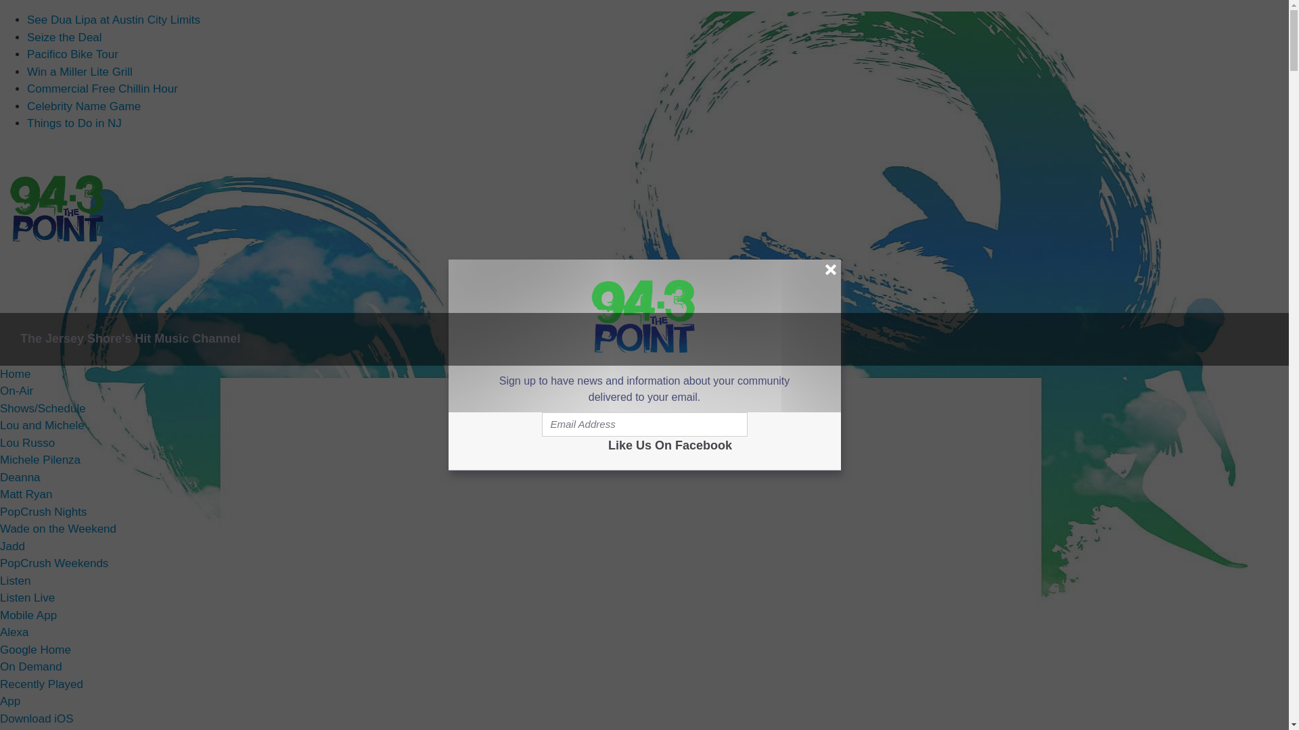 The height and width of the screenshot is (730, 1299). What do you see at coordinates (16, 391) in the screenshot?
I see `On-Air` at bounding box center [16, 391].